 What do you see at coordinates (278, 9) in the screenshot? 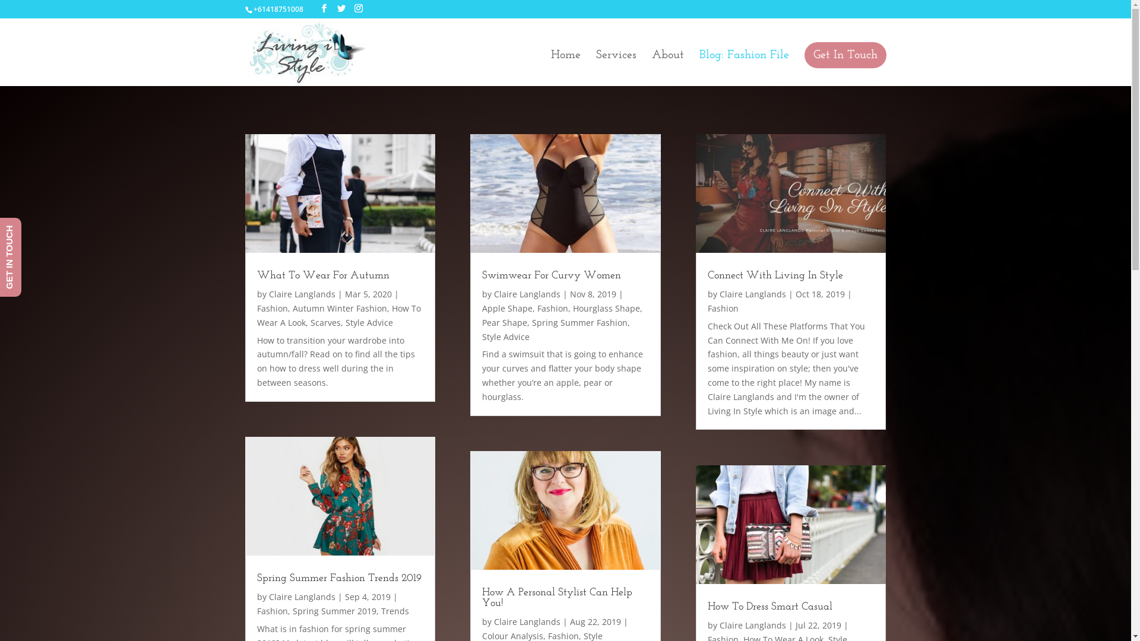
I see `+61418751008` at bounding box center [278, 9].